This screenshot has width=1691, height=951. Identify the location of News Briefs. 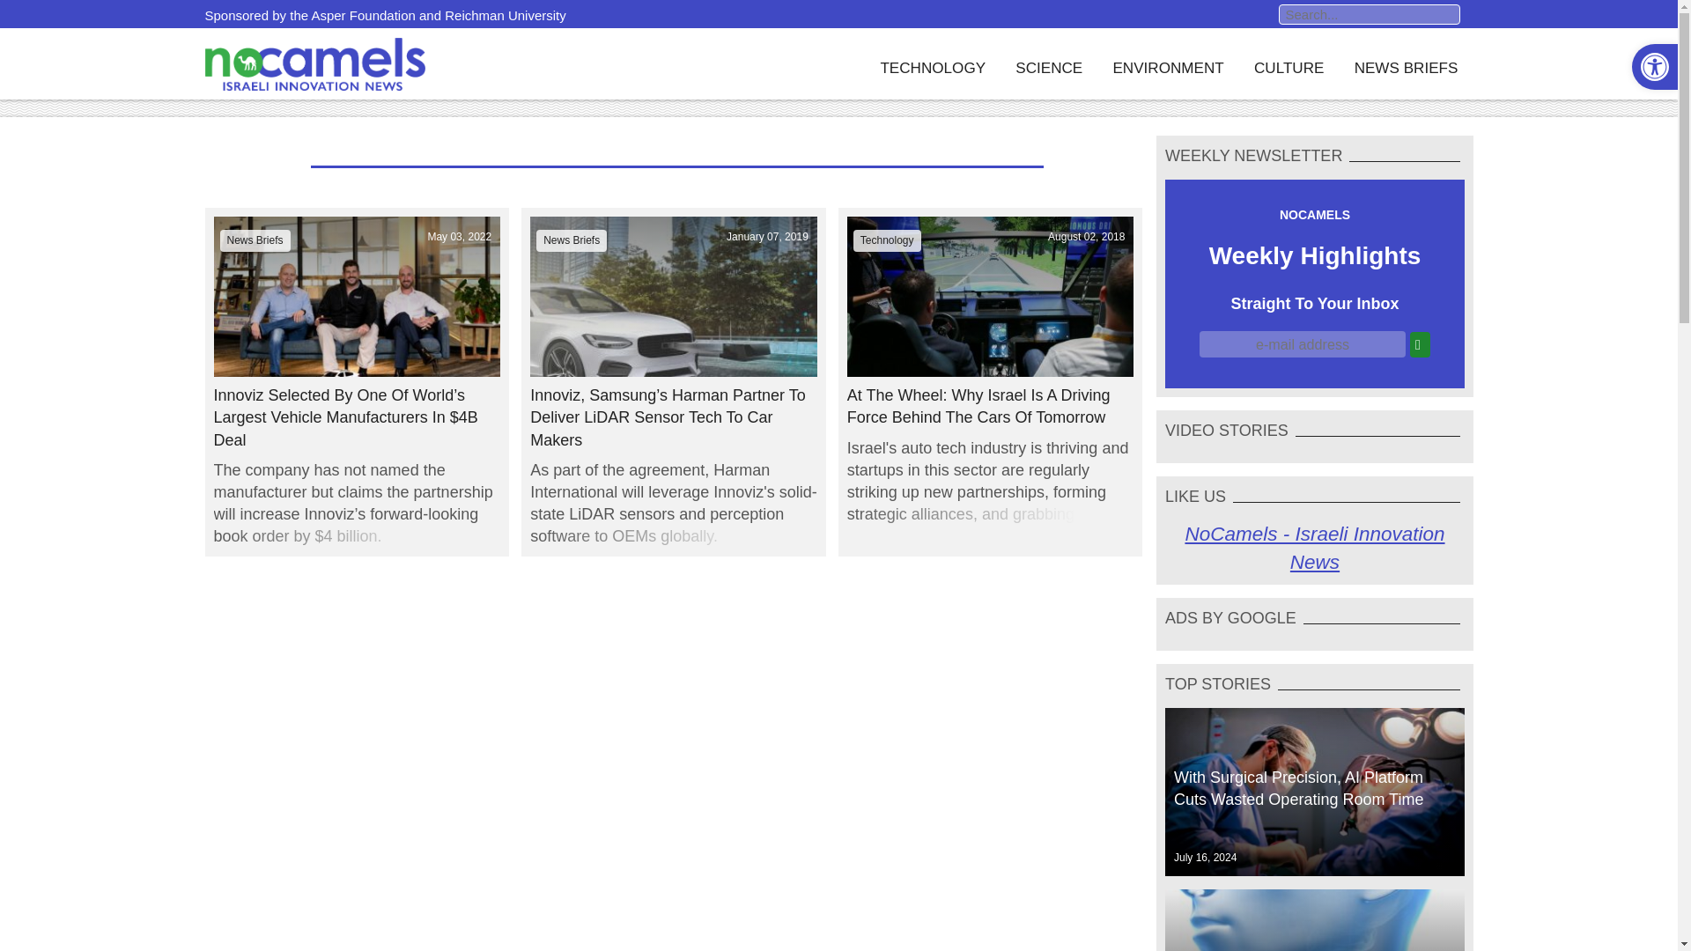
(571, 240).